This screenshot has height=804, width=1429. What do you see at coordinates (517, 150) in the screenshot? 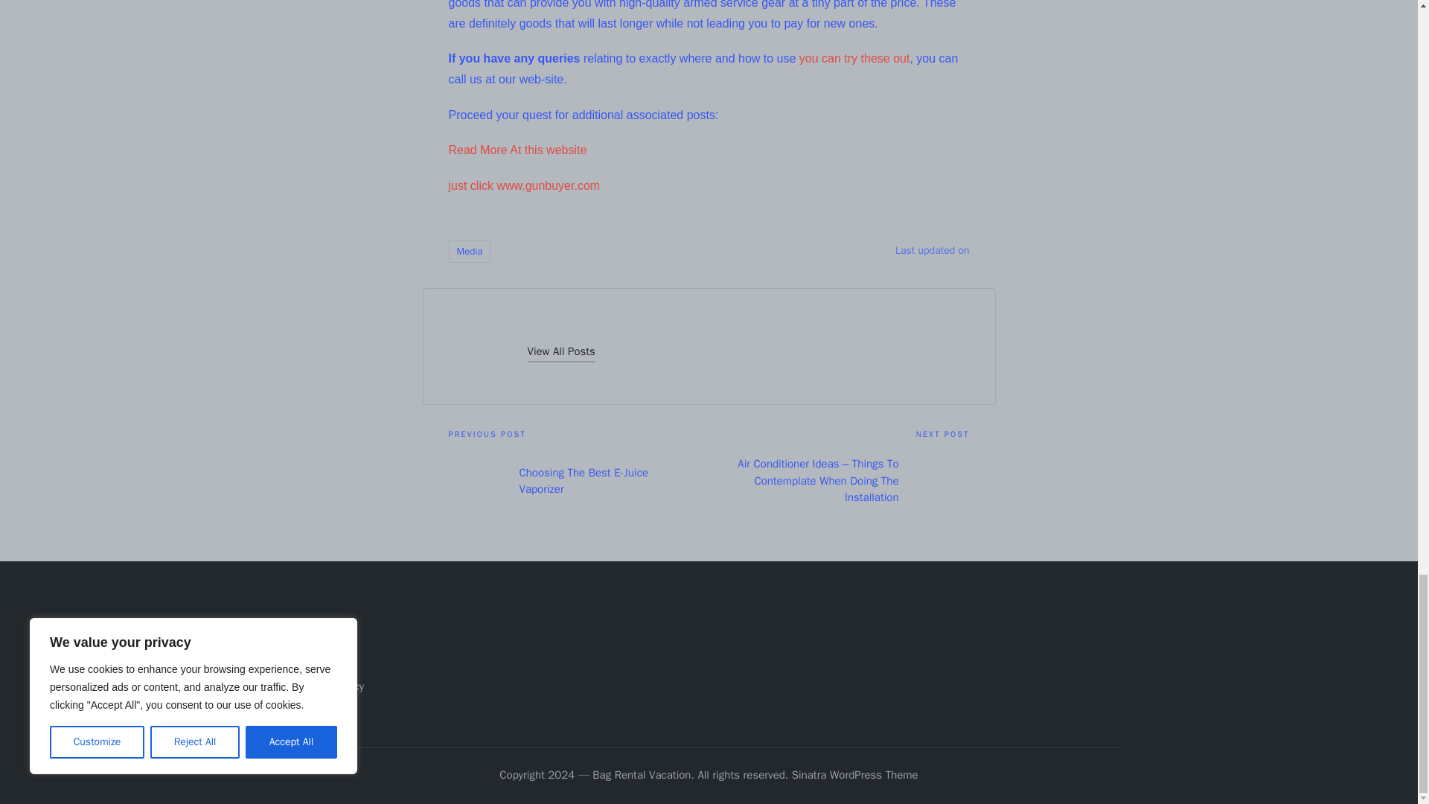
I see `Read More At this website` at bounding box center [517, 150].